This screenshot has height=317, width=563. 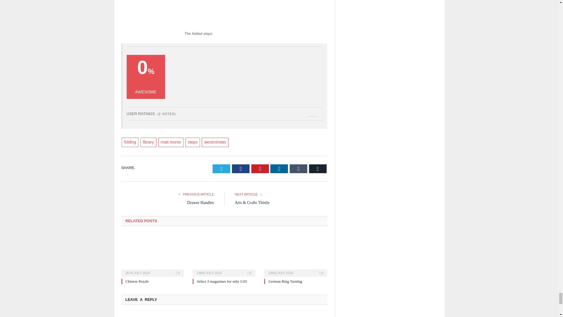 I want to click on matt morse, so click(x=171, y=142).